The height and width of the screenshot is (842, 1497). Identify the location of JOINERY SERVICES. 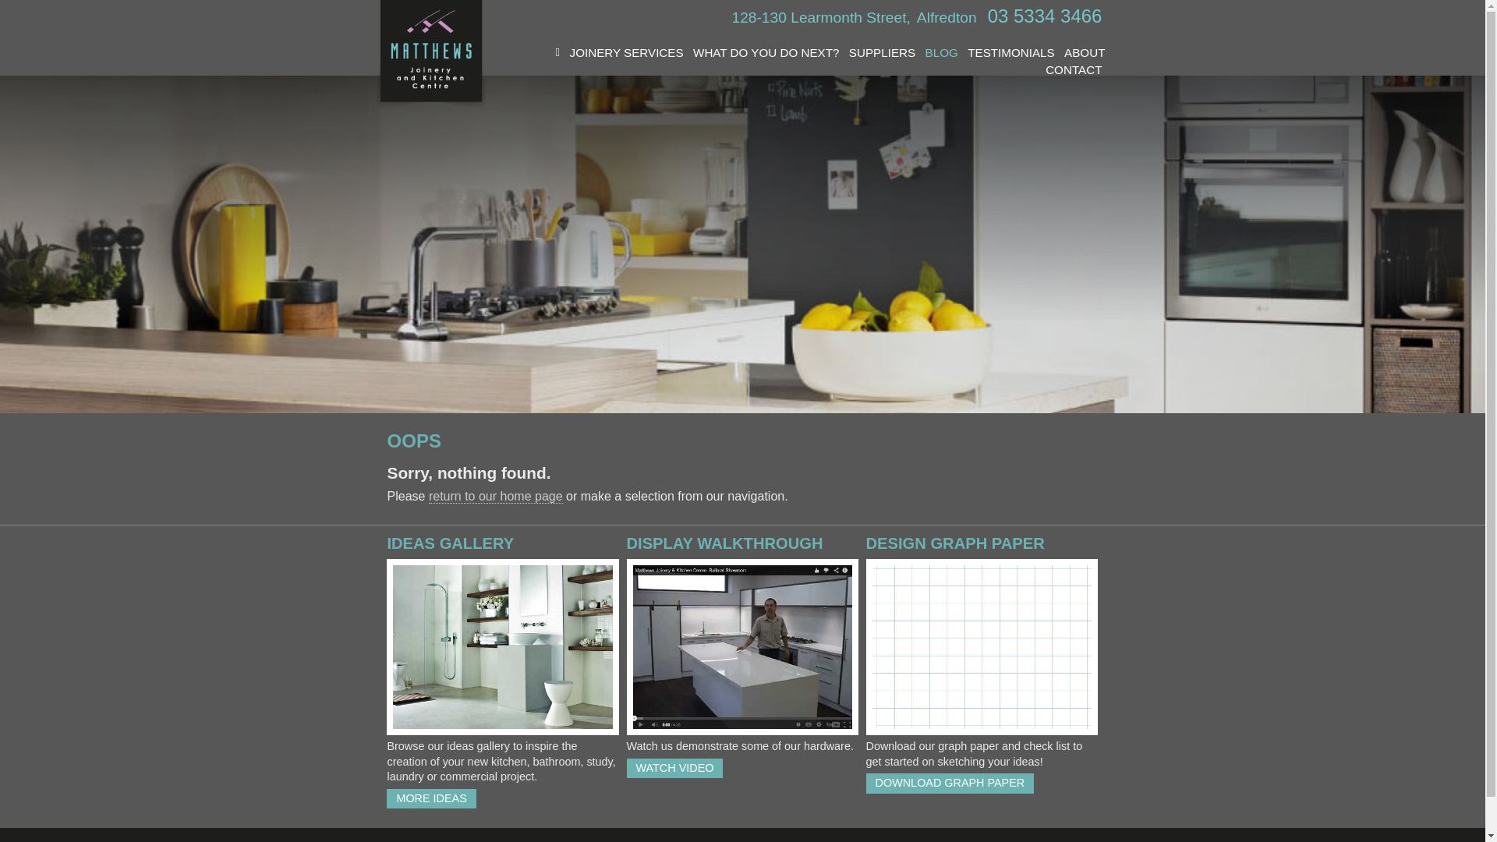
(627, 53).